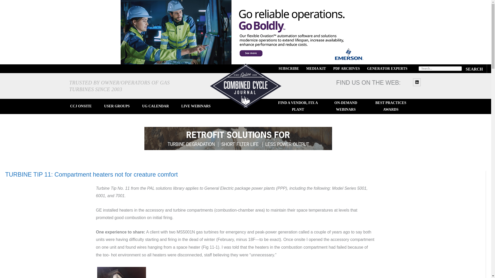 The height and width of the screenshot is (278, 495). What do you see at coordinates (122, 272) in the screenshot?
I see `found-wires-hanging-from-a-space-heater` at bounding box center [122, 272].